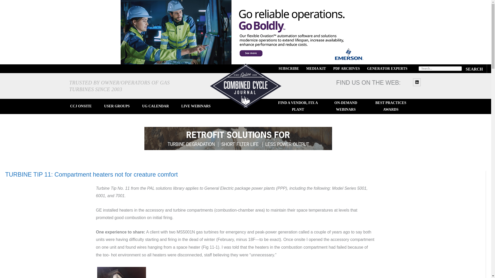 The height and width of the screenshot is (278, 495). What do you see at coordinates (122, 272) in the screenshot?
I see `found-wires-hanging-from-a-space-heater` at bounding box center [122, 272].